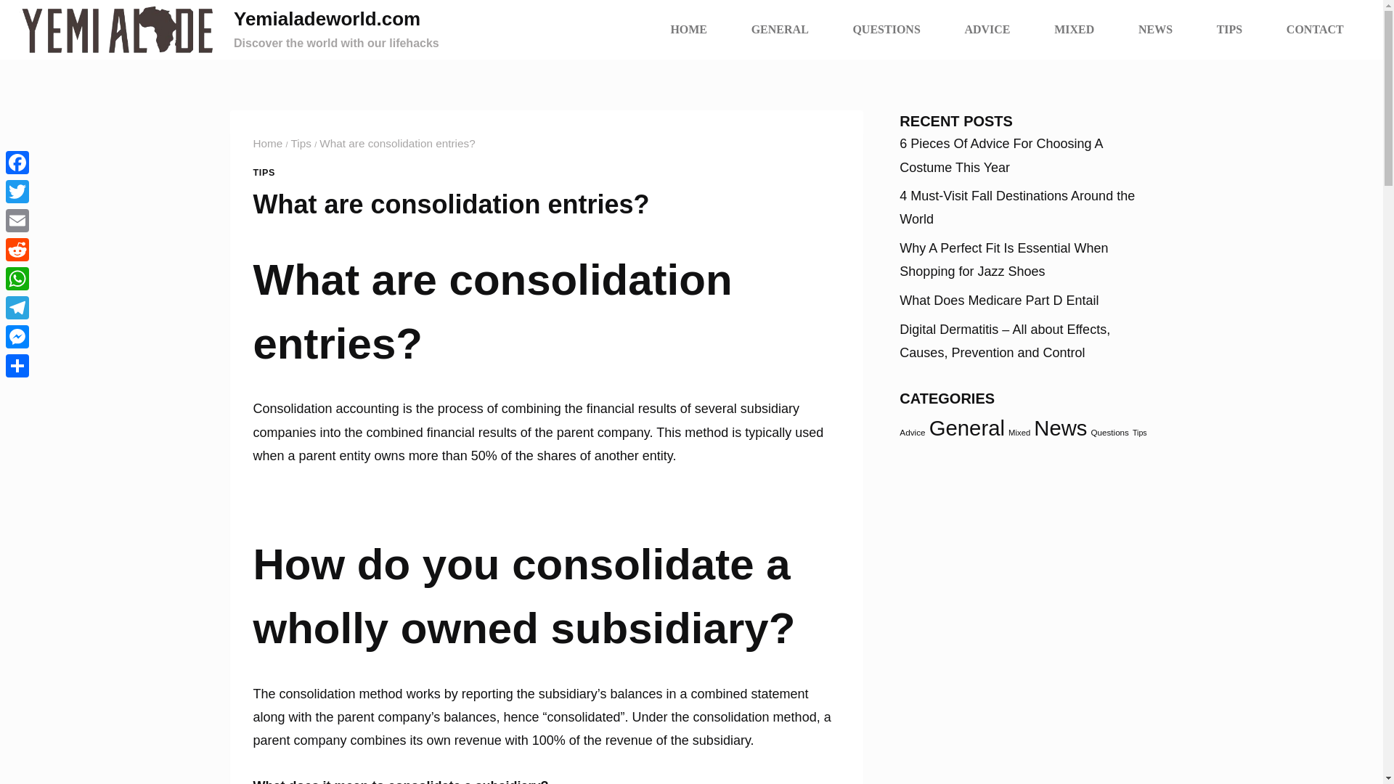 The width and height of the screenshot is (1394, 784). What do you see at coordinates (17, 163) in the screenshot?
I see `Facebook` at bounding box center [17, 163].